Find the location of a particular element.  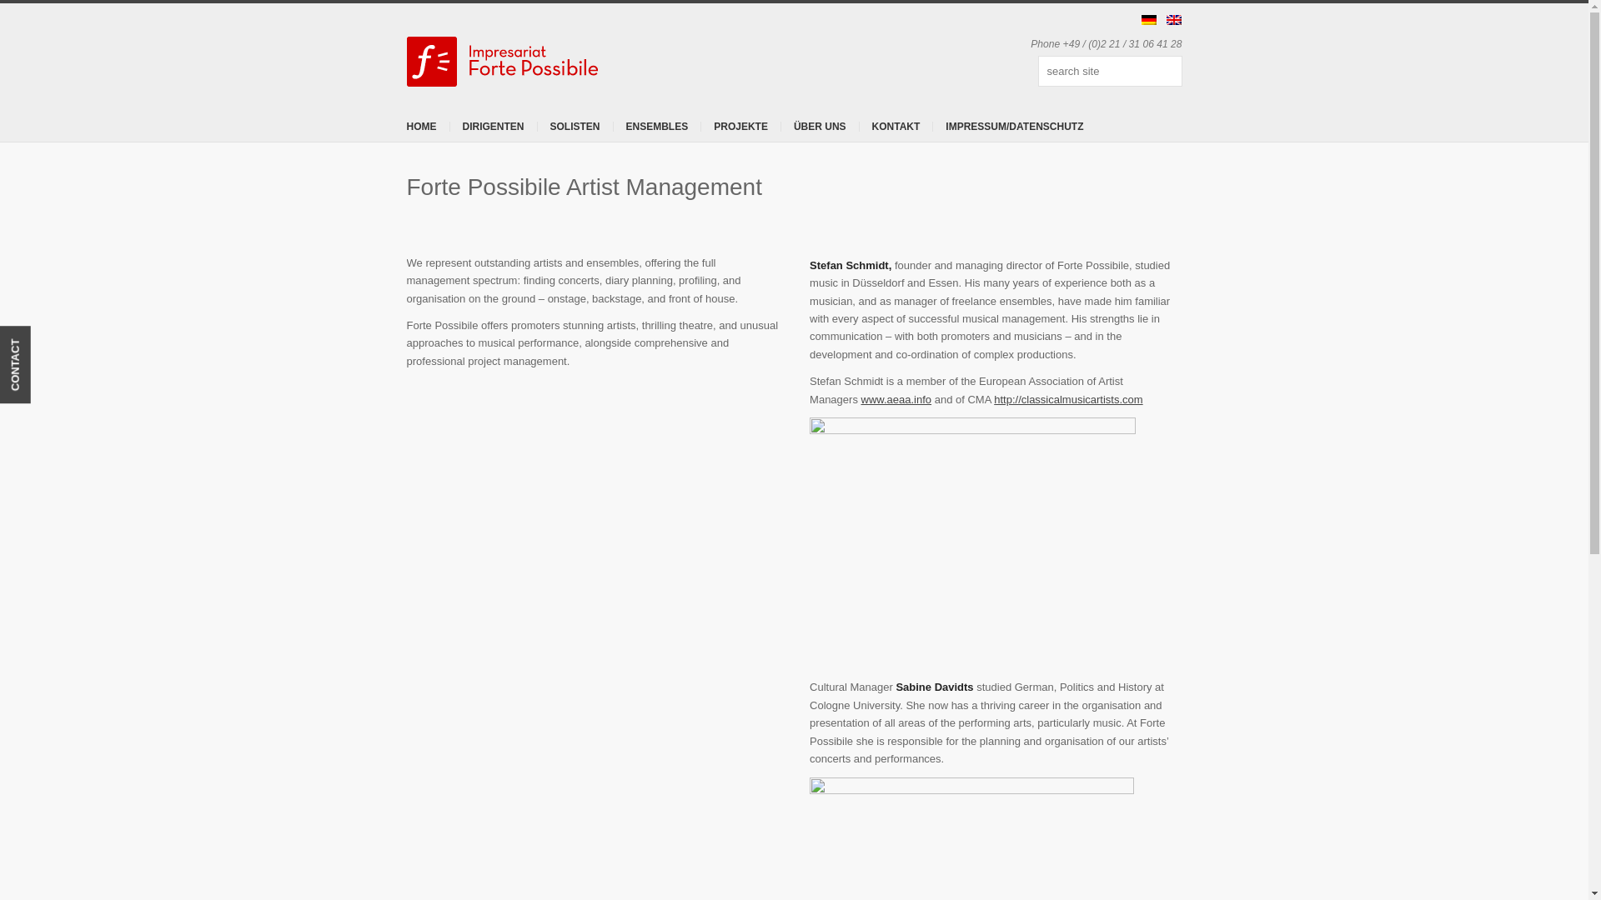

Deutsch is located at coordinates (1149, 20).